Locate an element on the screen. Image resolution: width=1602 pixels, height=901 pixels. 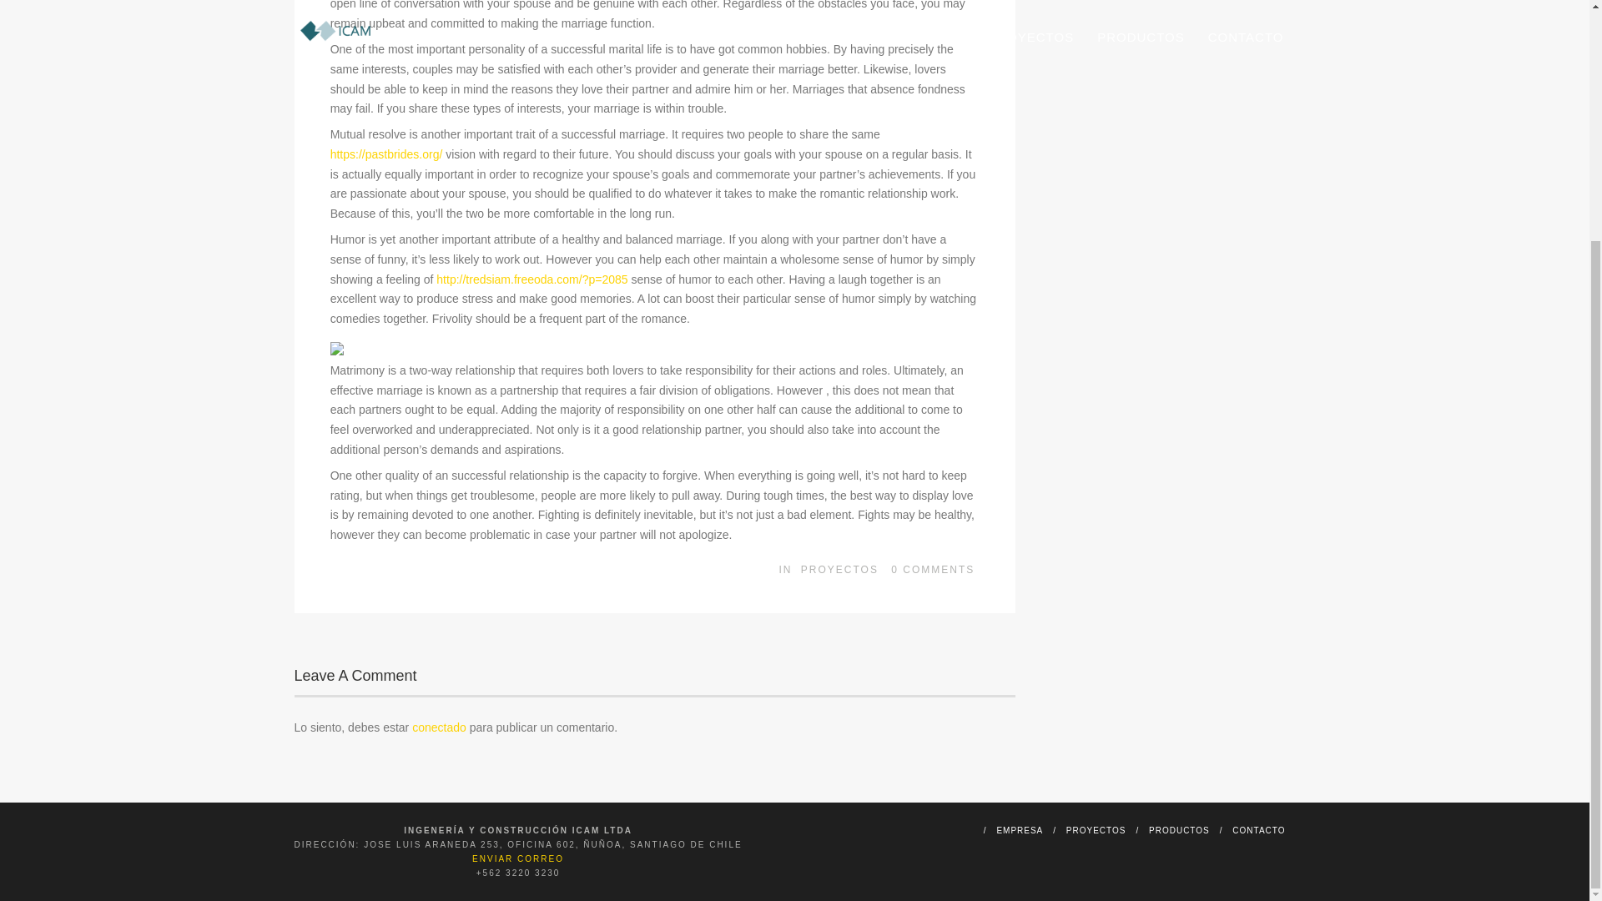
EMPRESA is located at coordinates (1020, 831).